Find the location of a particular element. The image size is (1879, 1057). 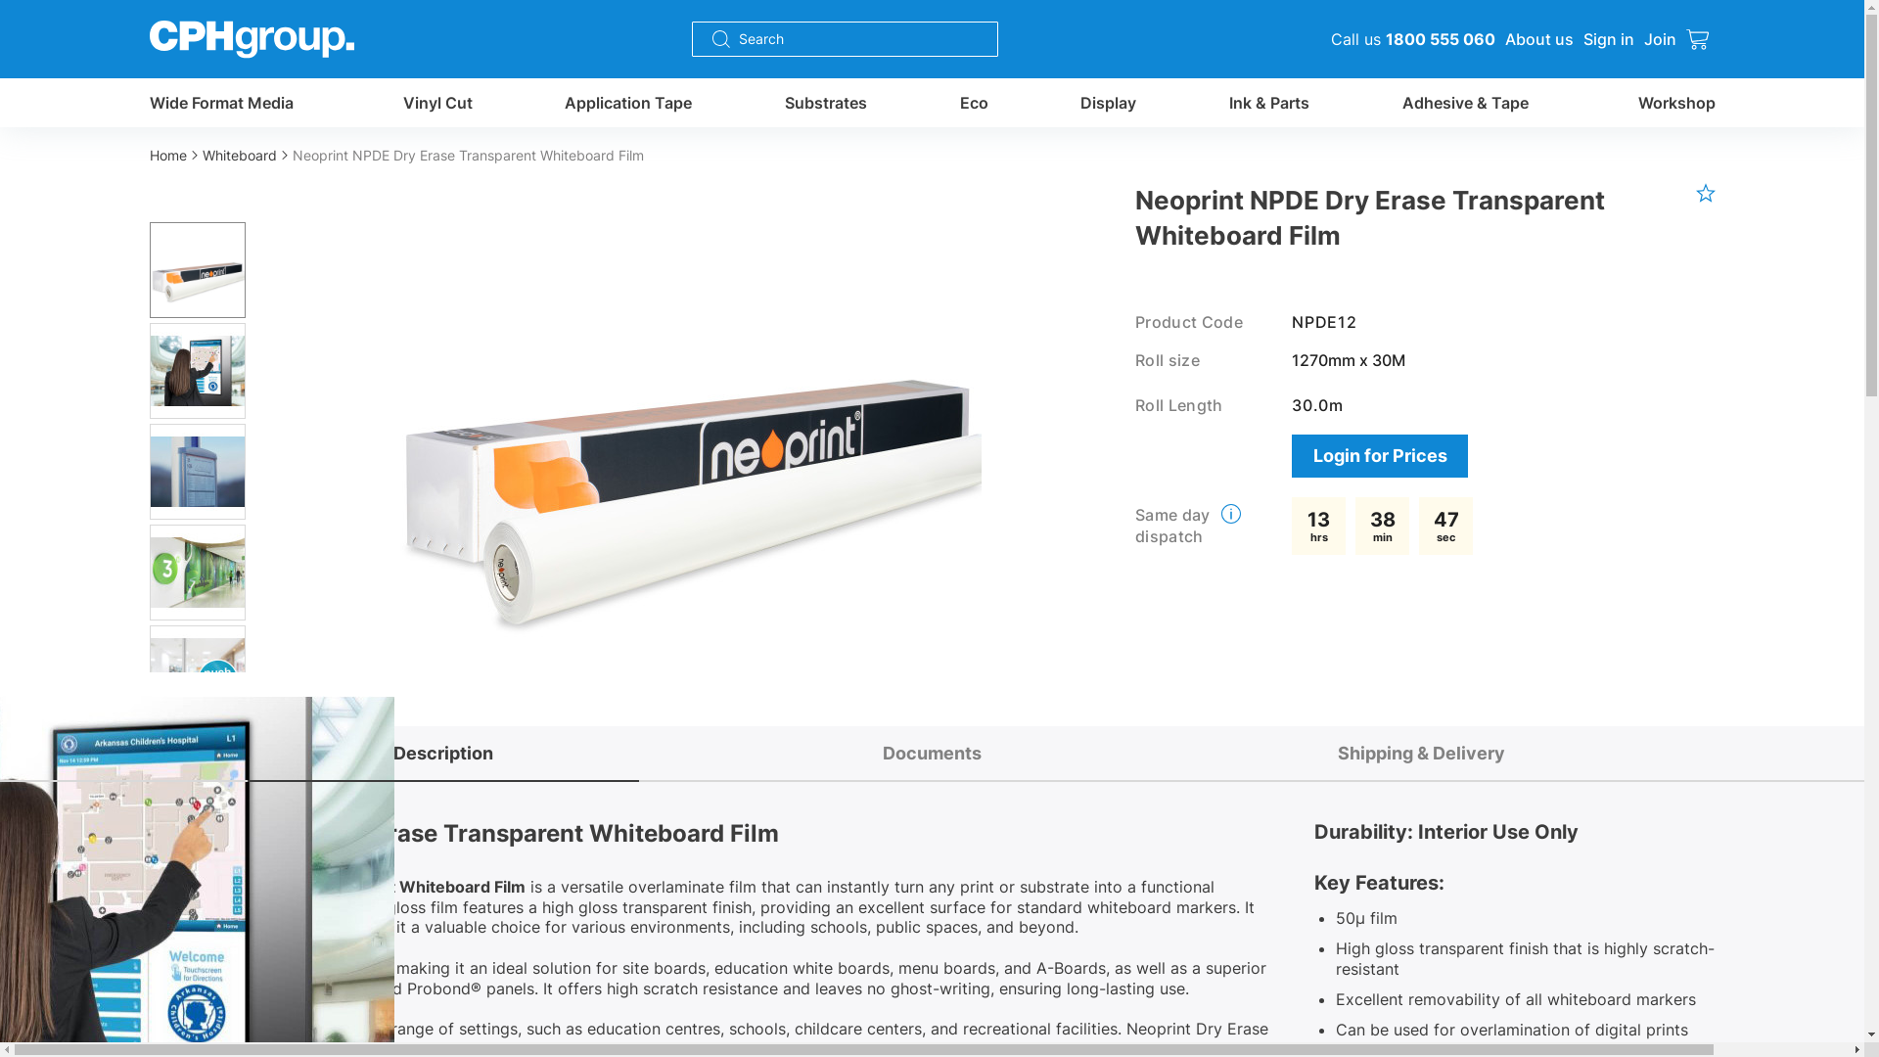

Whiteboard is located at coordinates (247, 155).